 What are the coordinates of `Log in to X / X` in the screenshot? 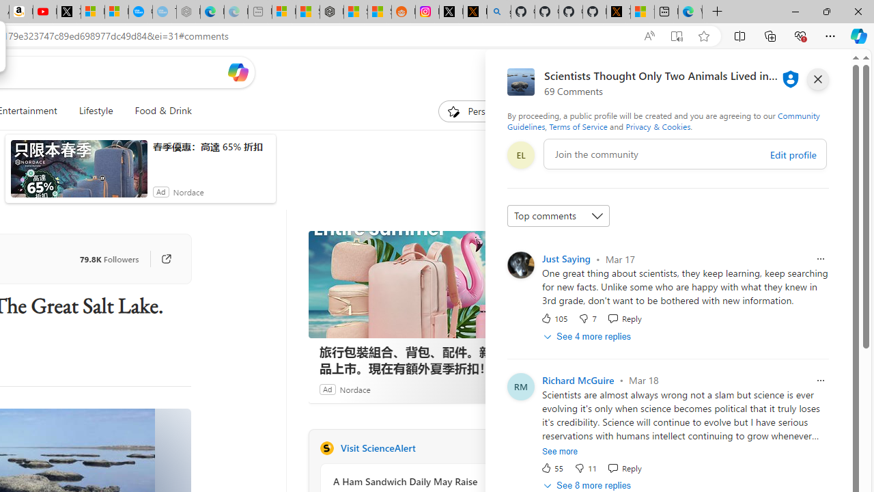 It's located at (451, 12).